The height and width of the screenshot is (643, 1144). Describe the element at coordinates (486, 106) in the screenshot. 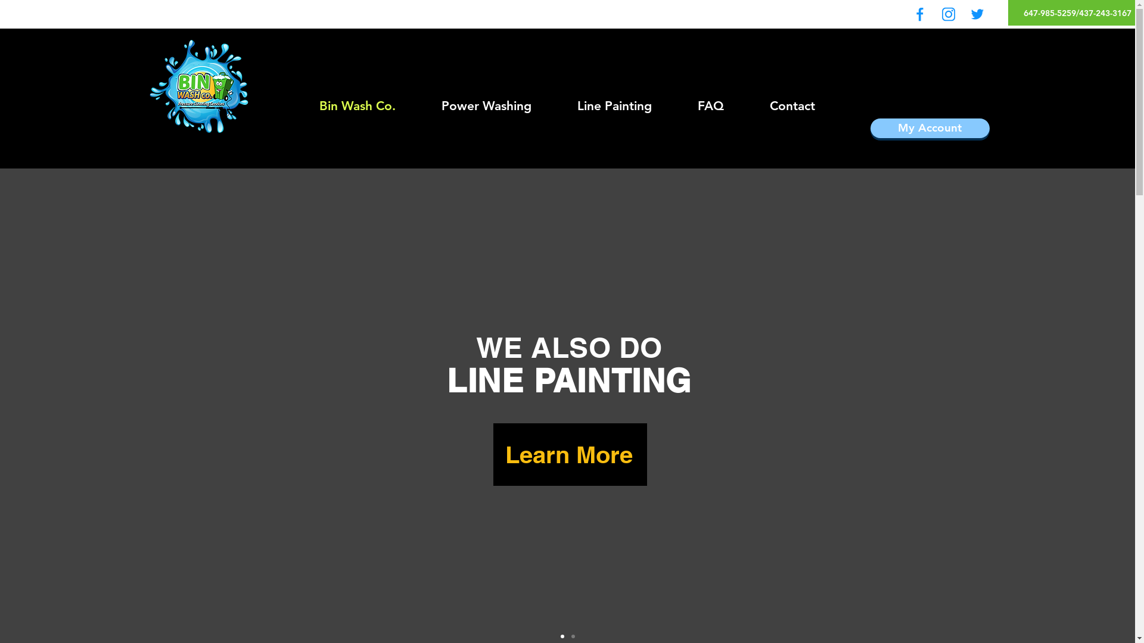

I see `Power Washing` at that location.